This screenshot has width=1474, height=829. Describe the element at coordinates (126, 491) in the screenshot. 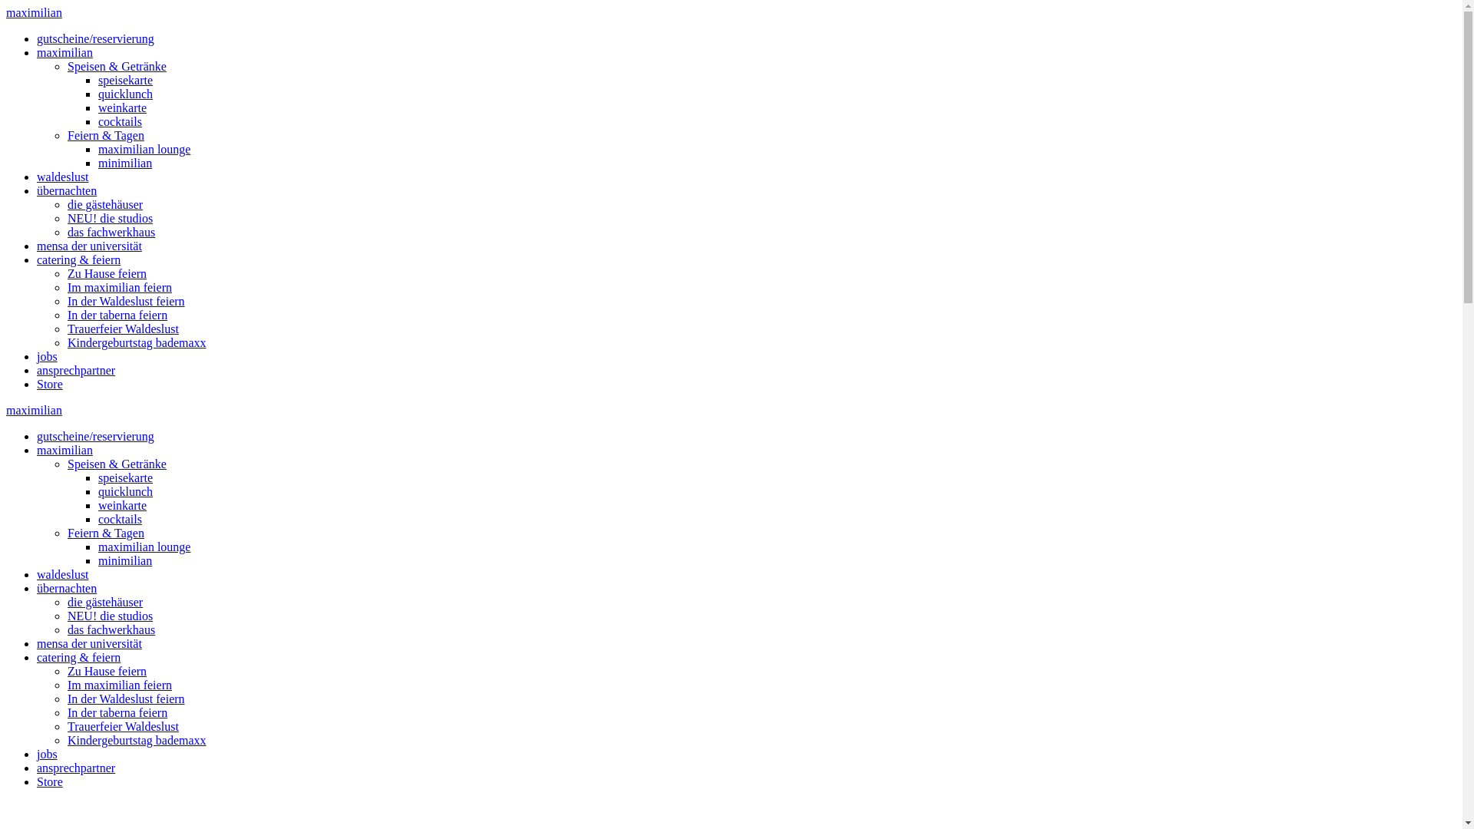

I see `quicklunch` at that location.